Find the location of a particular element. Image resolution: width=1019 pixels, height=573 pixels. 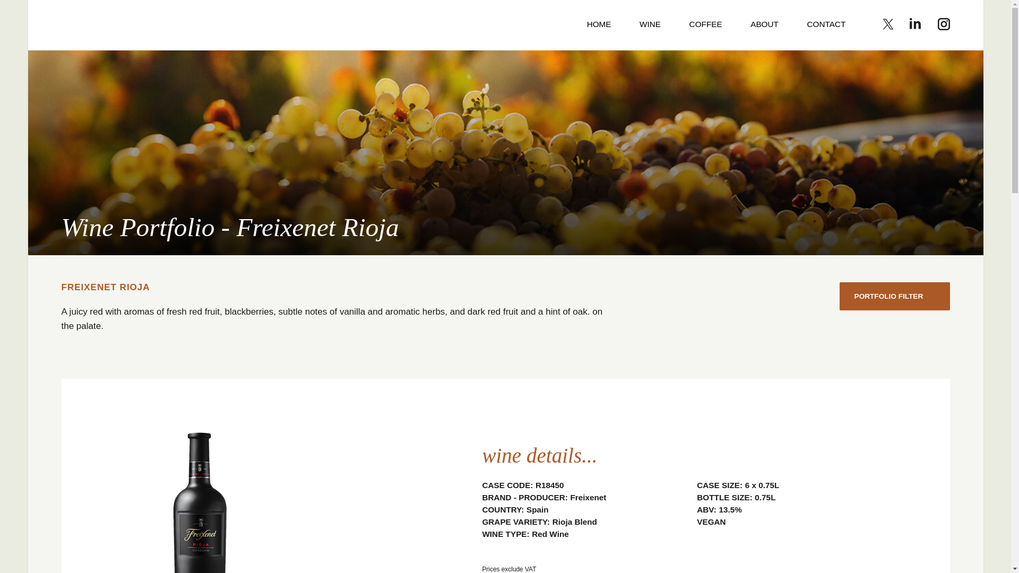

CONTACT is located at coordinates (826, 25).